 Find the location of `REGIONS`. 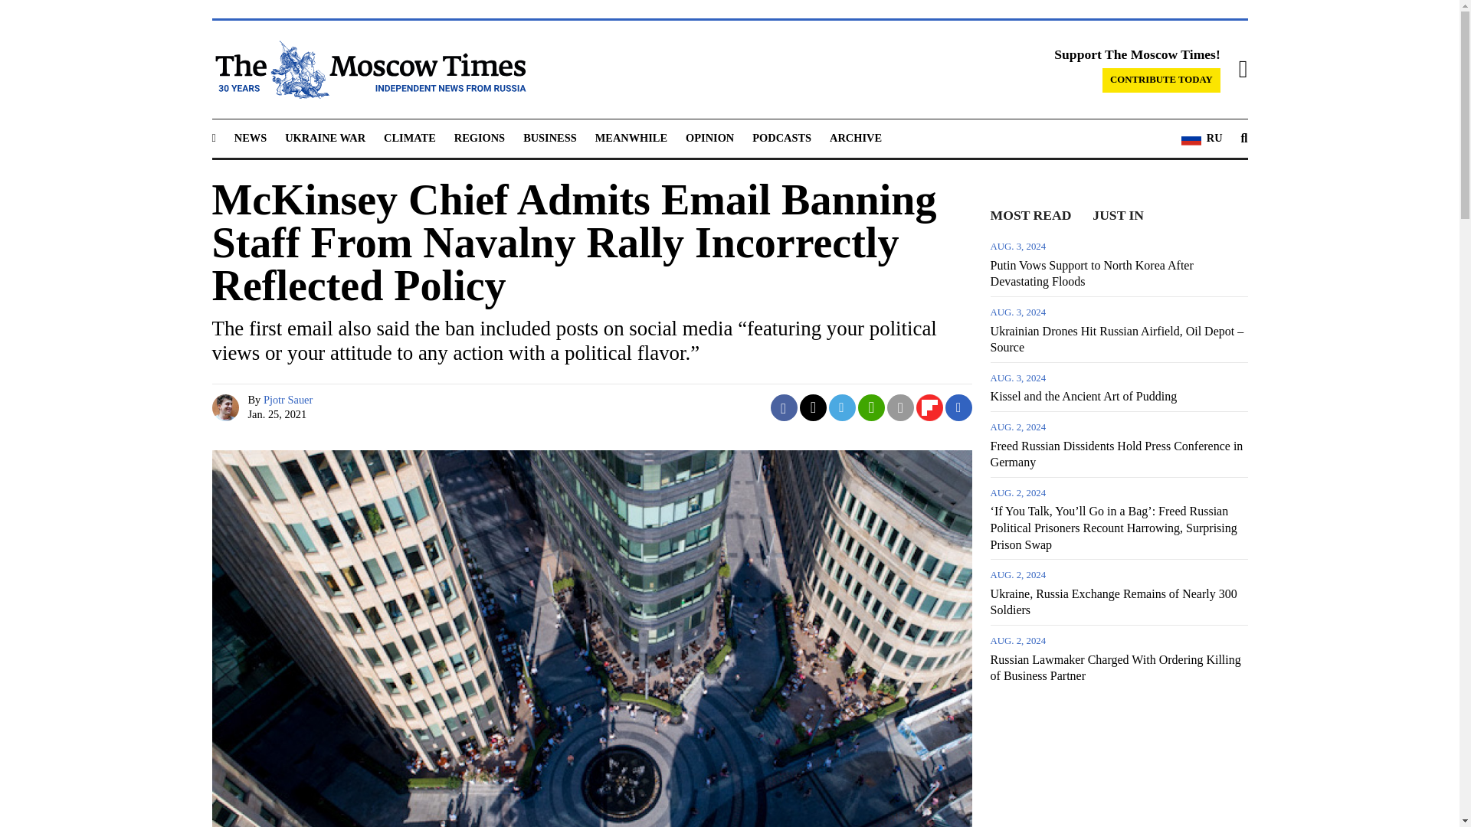

REGIONS is located at coordinates (480, 137).